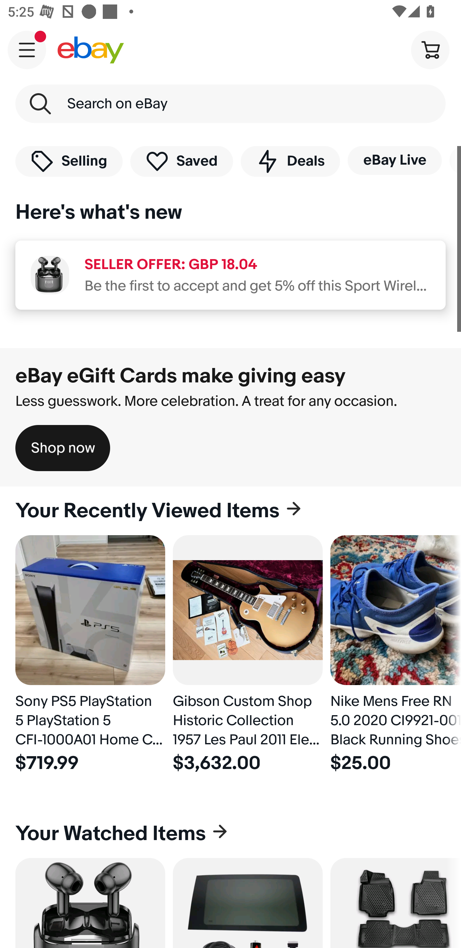 The height and width of the screenshot is (948, 461). What do you see at coordinates (27, 50) in the screenshot?
I see `Main navigation, notification is pending, open` at bounding box center [27, 50].